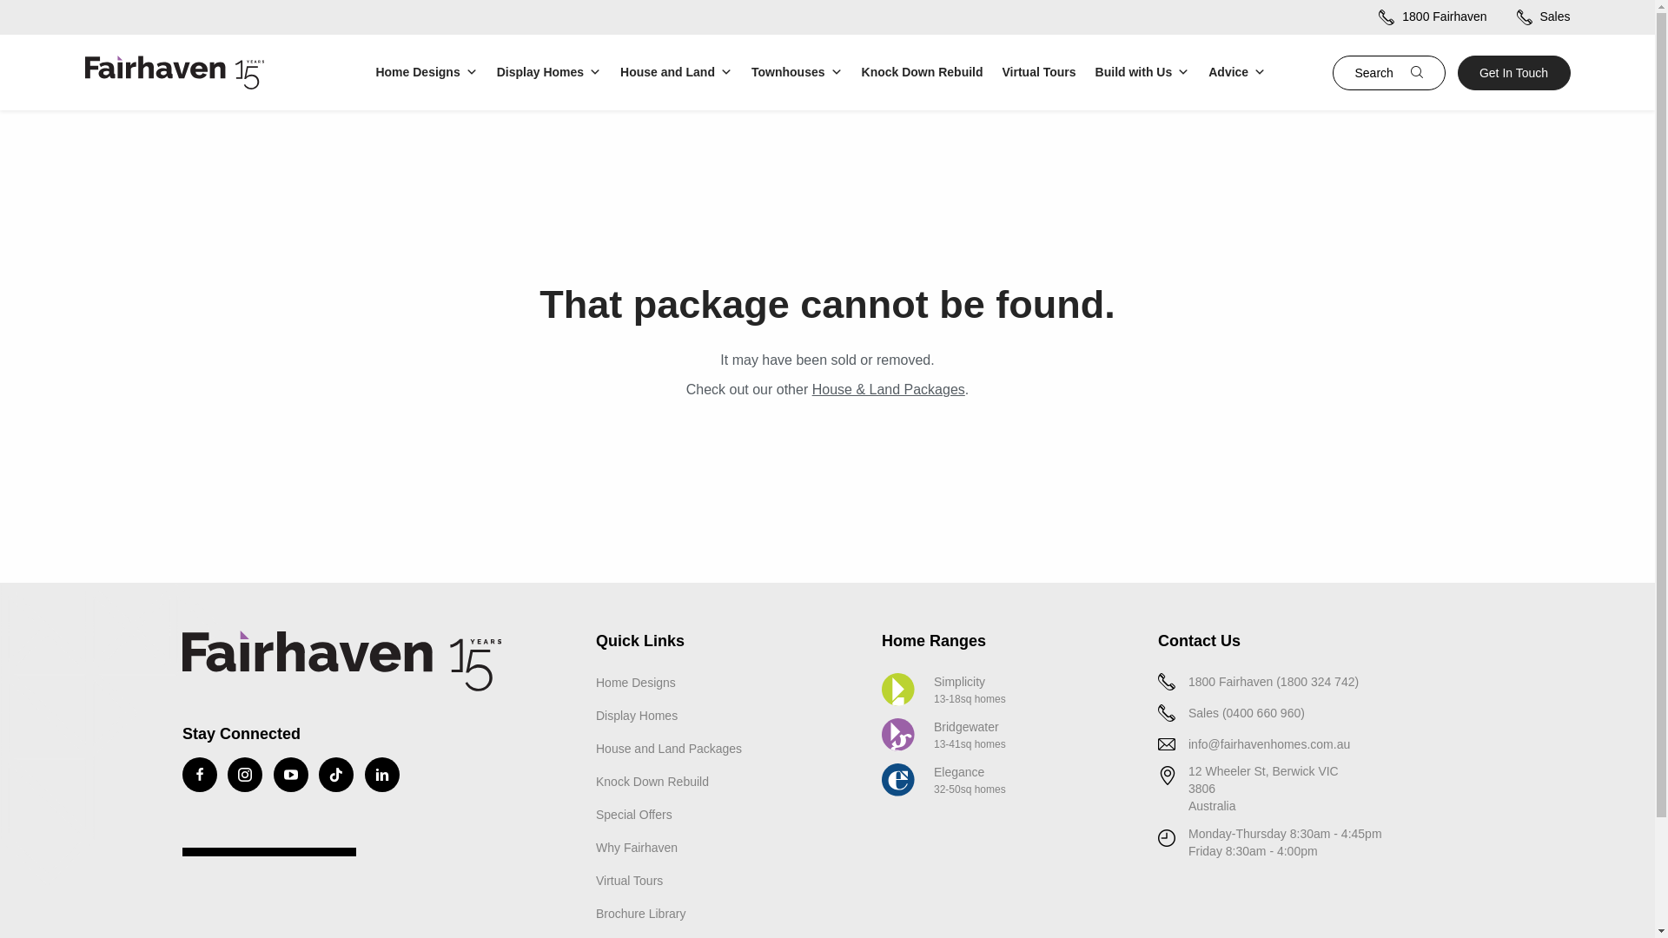  What do you see at coordinates (943, 690) in the screenshot?
I see `Simplicity
13-18sq homes` at bounding box center [943, 690].